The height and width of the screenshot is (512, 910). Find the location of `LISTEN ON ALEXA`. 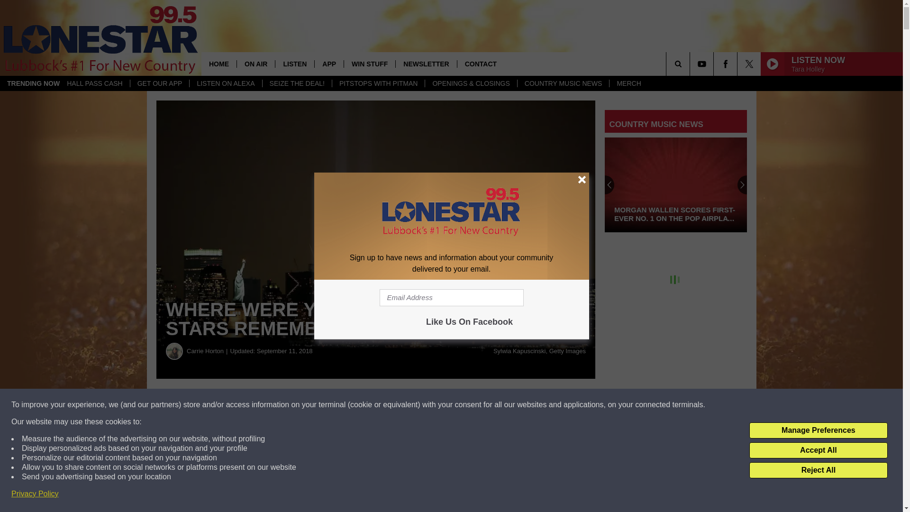

LISTEN ON ALEXA is located at coordinates (226, 83).